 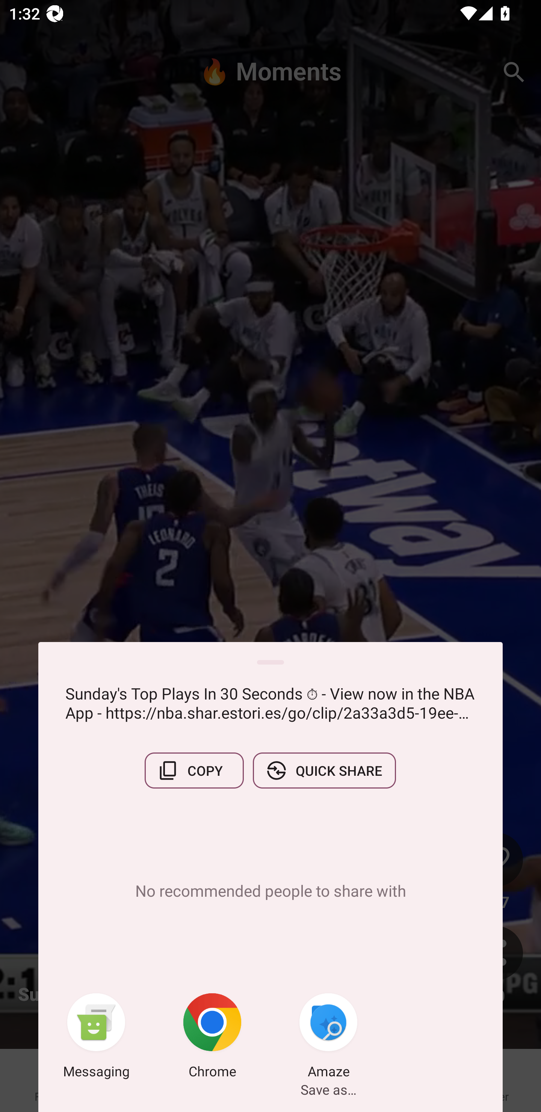 I want to click on Chrome, so click(x=212, y=1038).